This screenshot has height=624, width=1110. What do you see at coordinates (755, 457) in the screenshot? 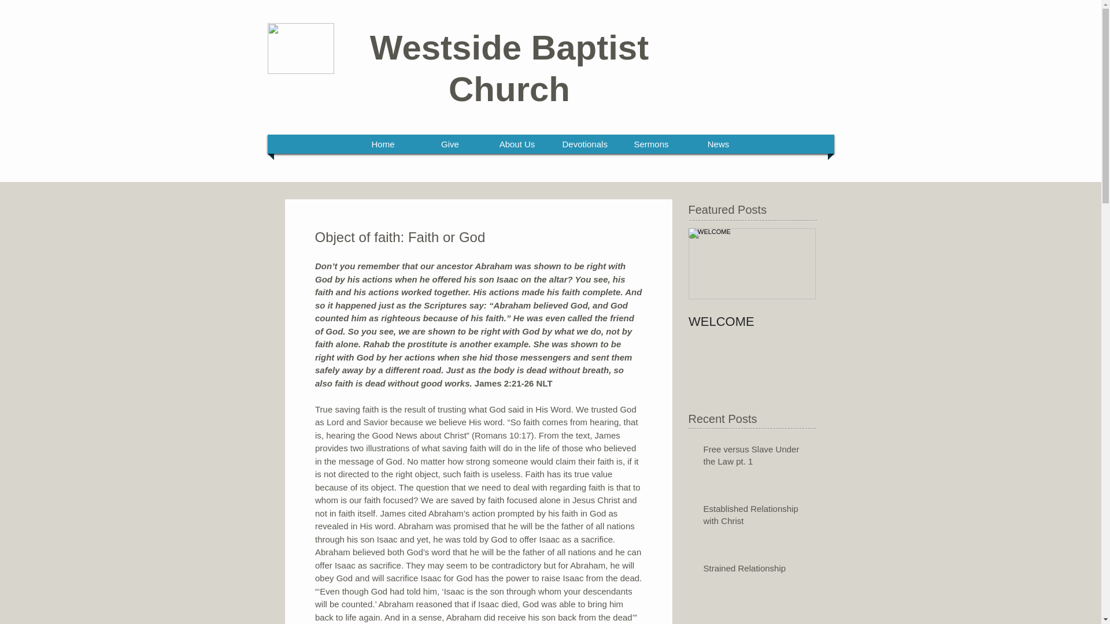
I see `Free versus Slave Under the Law pt. 1` at bounding box center [755, 457].